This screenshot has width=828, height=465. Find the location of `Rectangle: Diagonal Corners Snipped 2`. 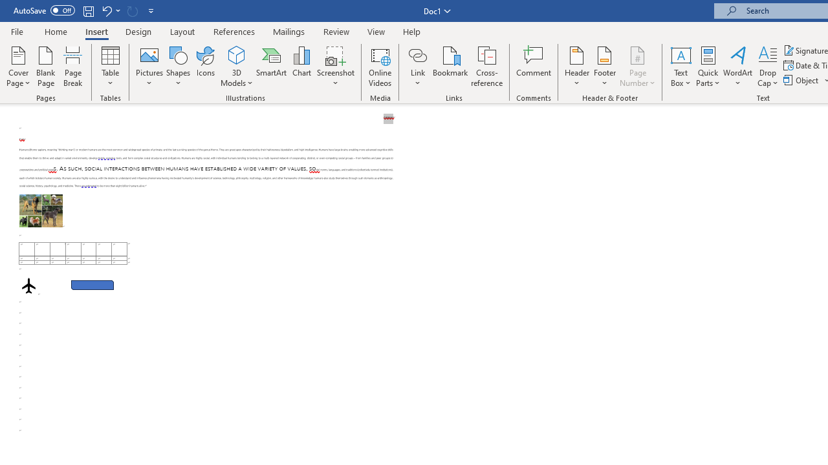

Rectangle: Diagonal Corners Snipped 2 is located at coordinates (93, 285).